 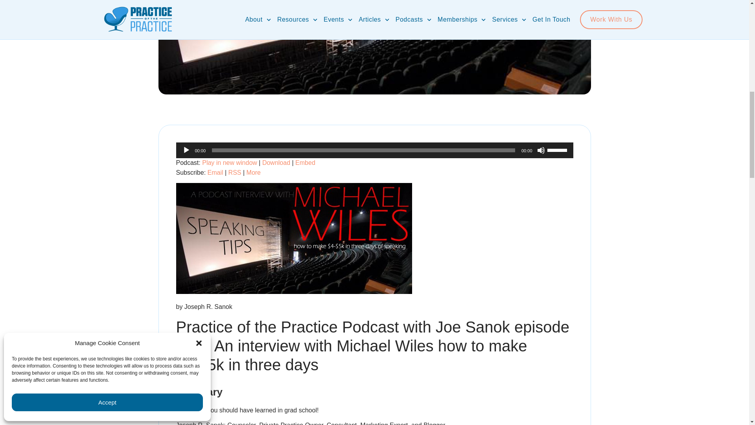 I want to click on Download, so click(x=276, y=163).